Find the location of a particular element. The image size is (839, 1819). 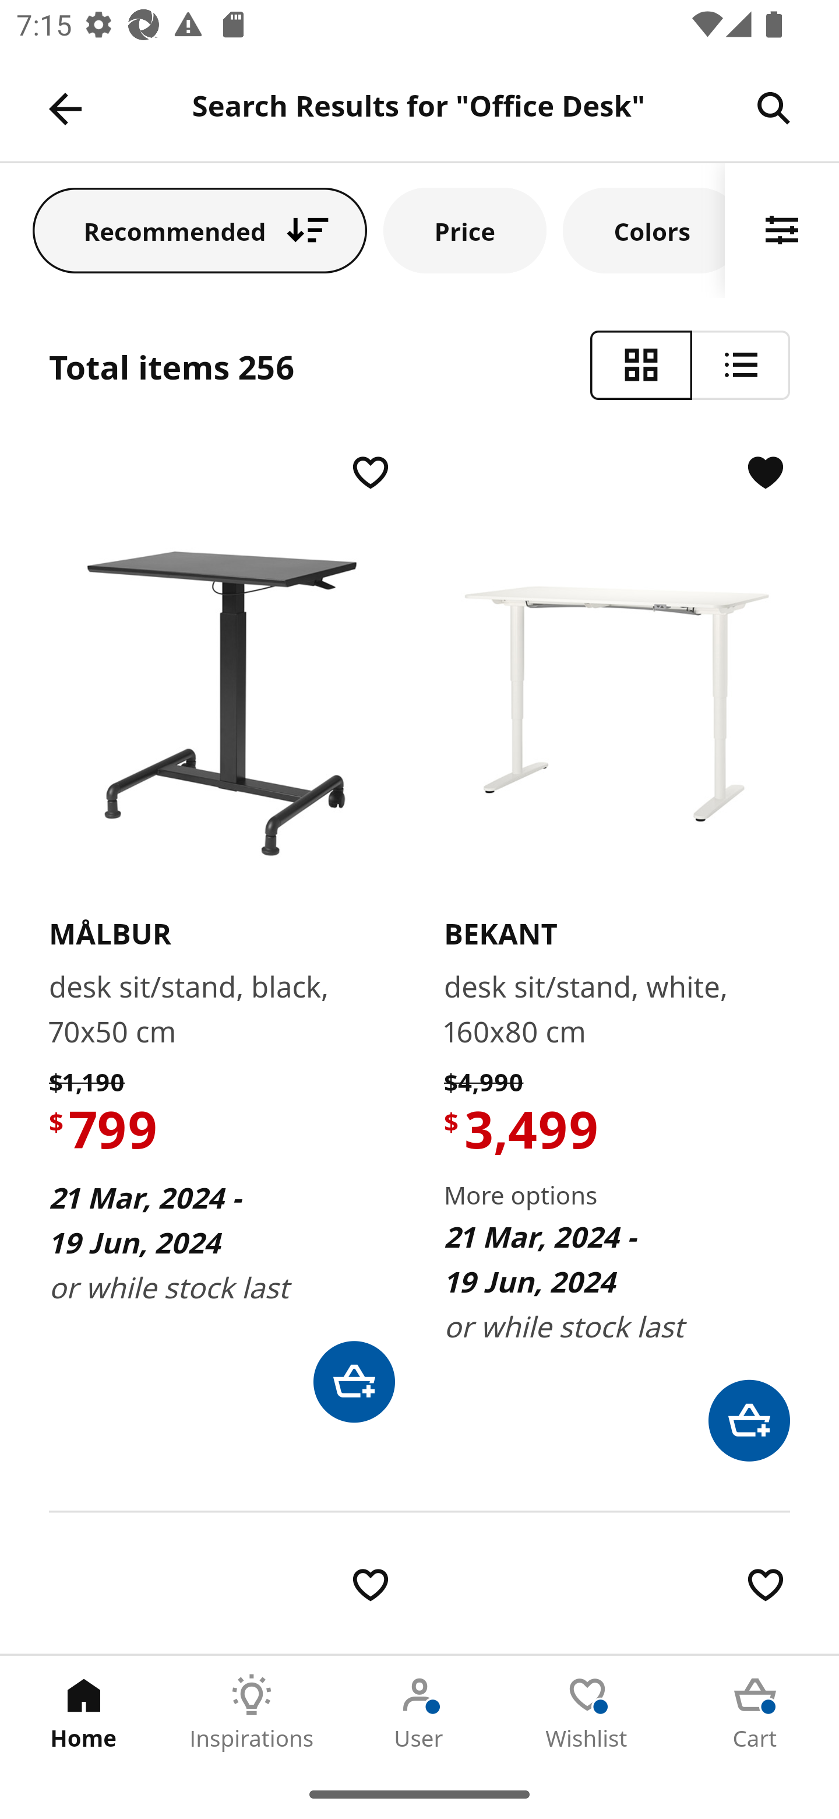

Colors is located at coordinates (644, 230).